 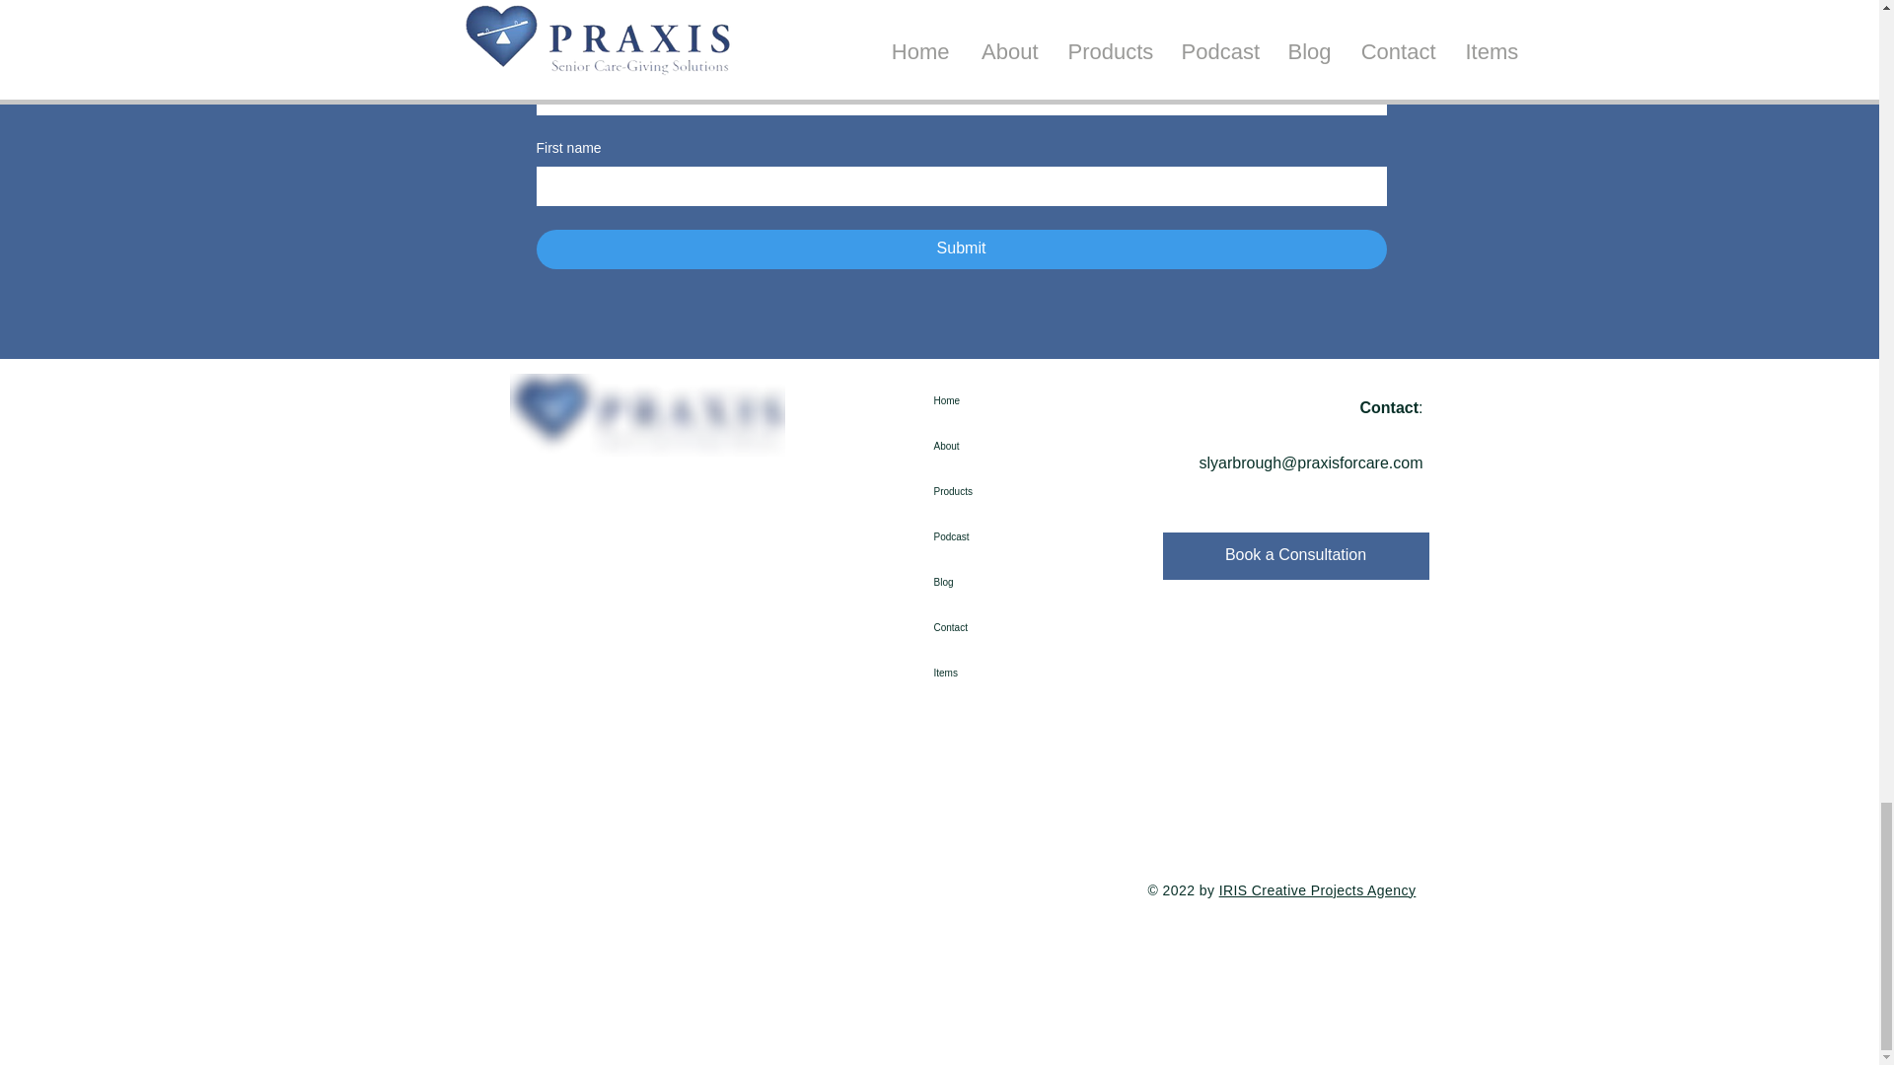 What do you see at coordinates (969, 446) in the screenshot?
I see `About` at bounding box center [969, 446].